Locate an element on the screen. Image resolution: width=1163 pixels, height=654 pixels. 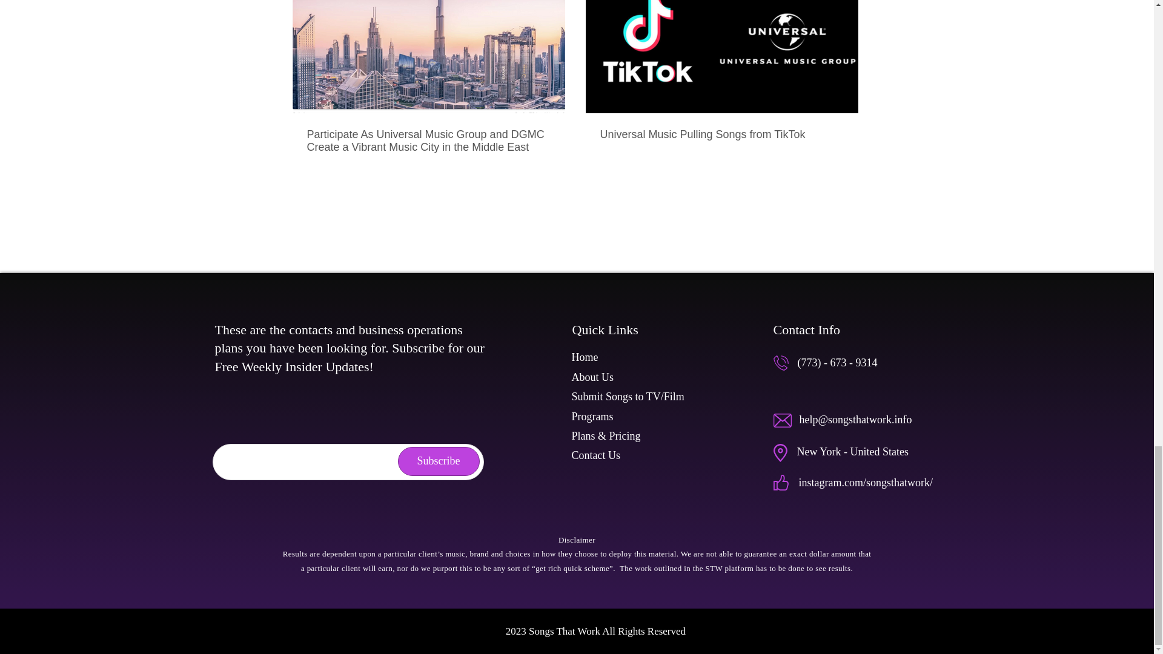
About Us is located at coordinates (592, 377).